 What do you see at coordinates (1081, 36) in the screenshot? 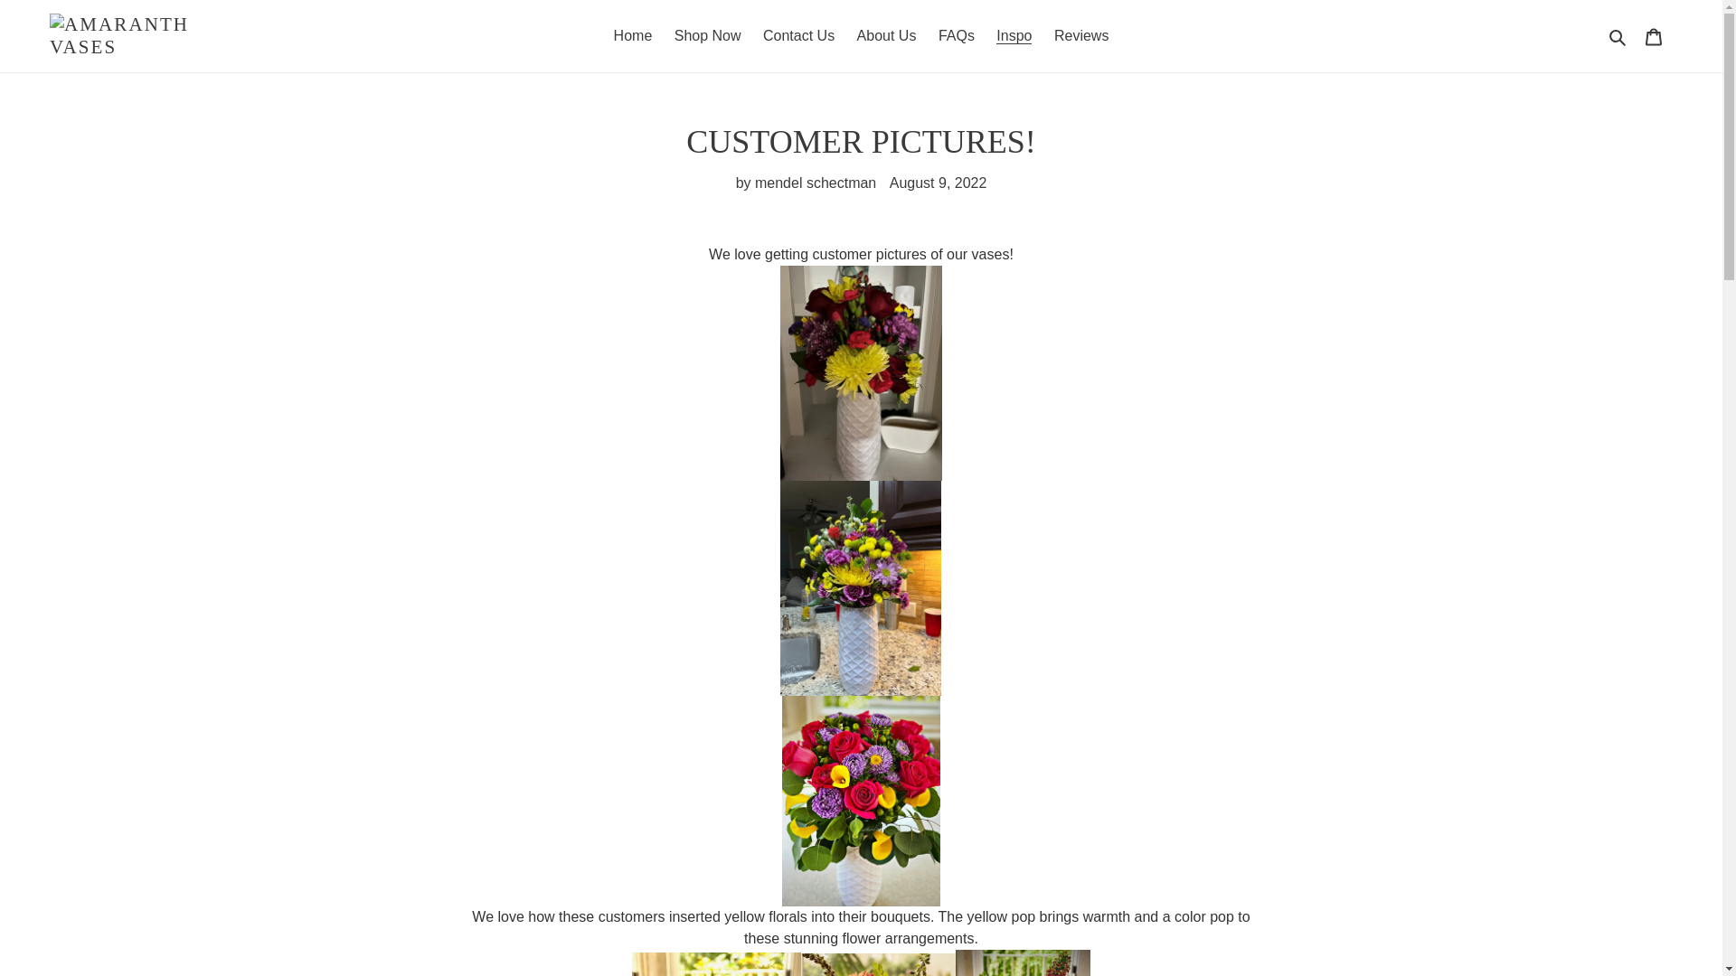
I see `Reviews` at bounding box center [1081, 36].